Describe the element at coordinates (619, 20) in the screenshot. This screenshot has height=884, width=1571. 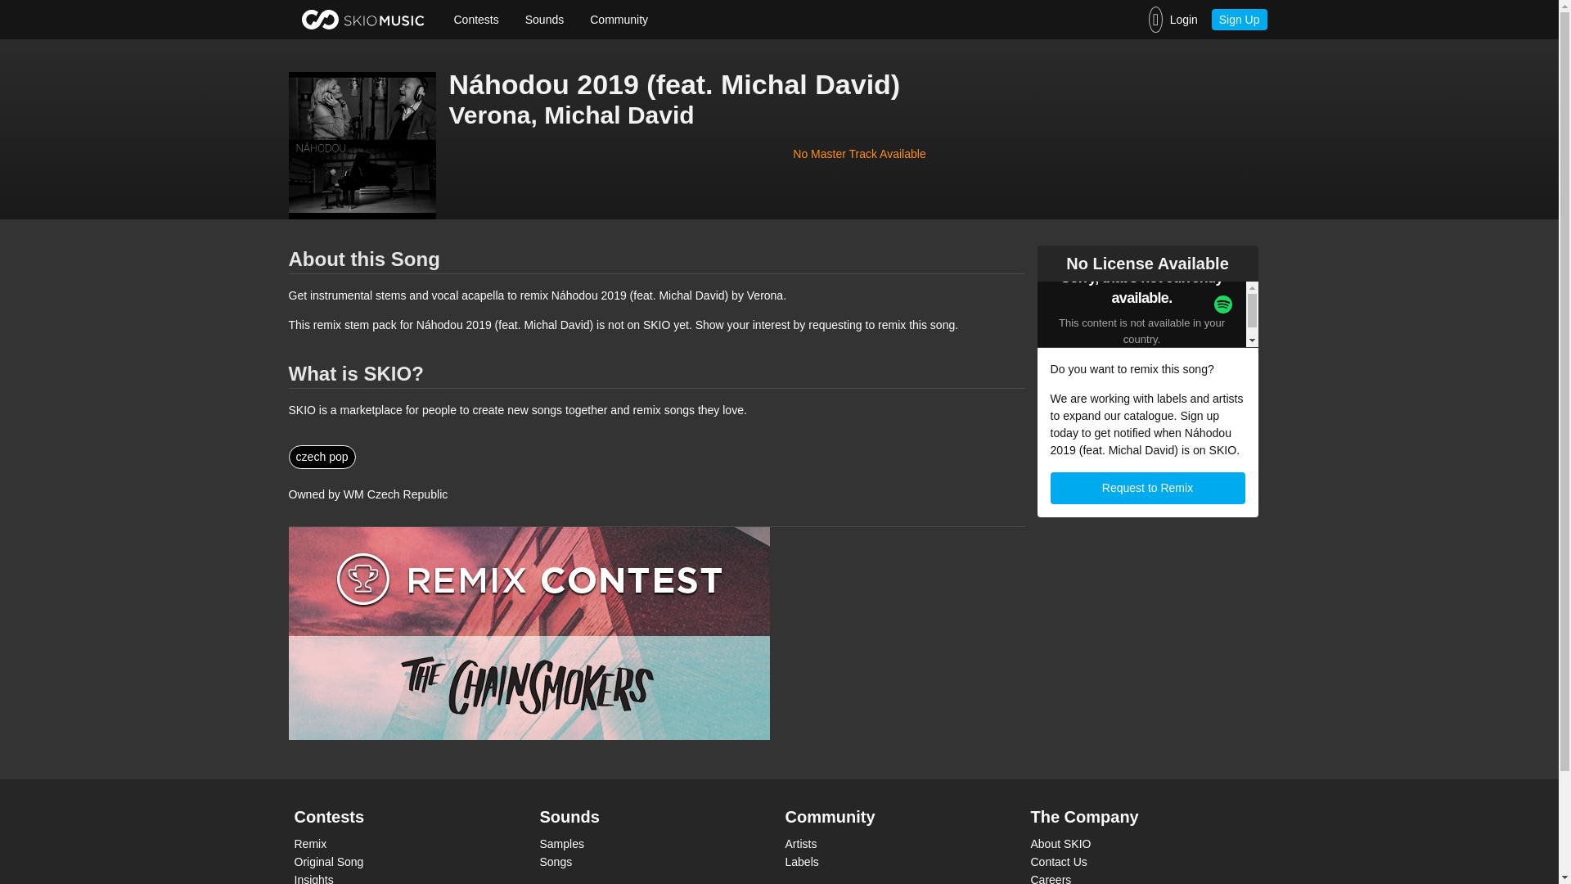
I see `Community` at that location.